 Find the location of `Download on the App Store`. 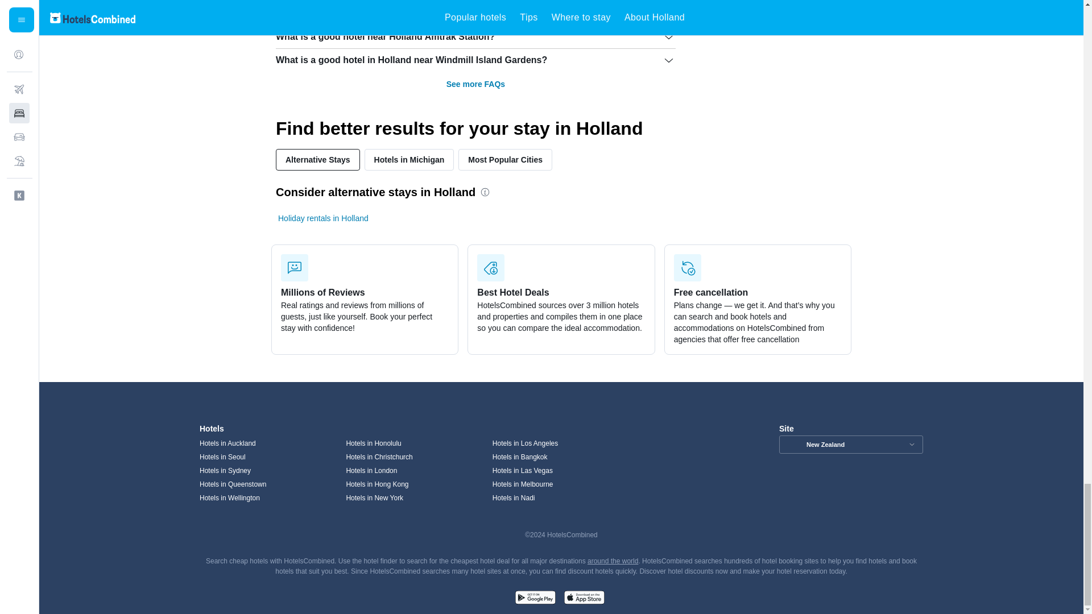

Download on the App Store is located at coordinates (584, 599).